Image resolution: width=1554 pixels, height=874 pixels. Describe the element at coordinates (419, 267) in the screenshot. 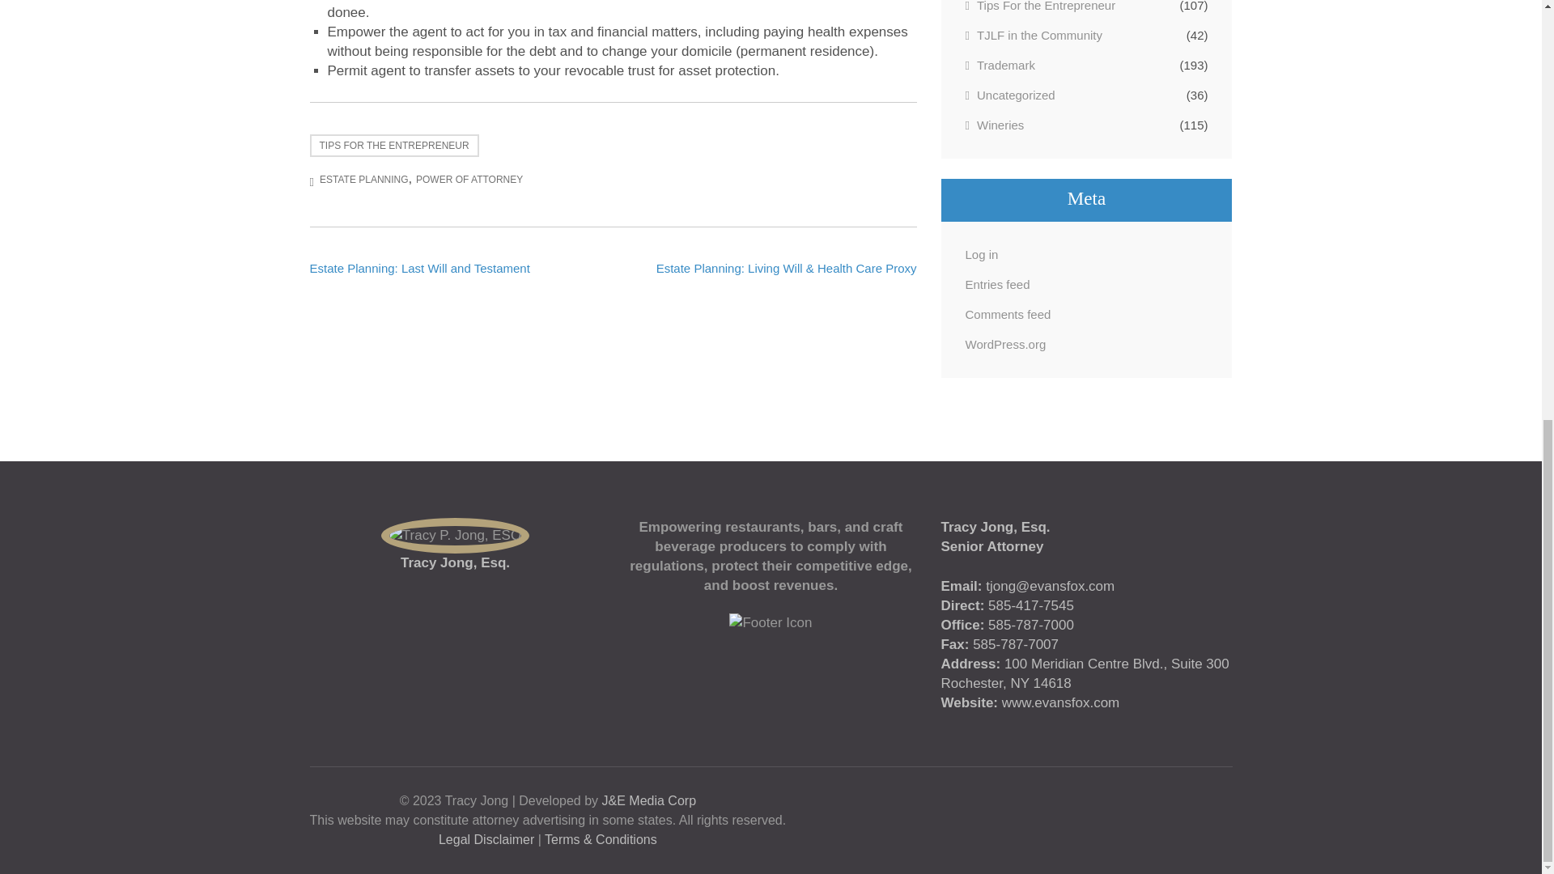

I see `Estate Planning: Last Will and Testament` at that location.